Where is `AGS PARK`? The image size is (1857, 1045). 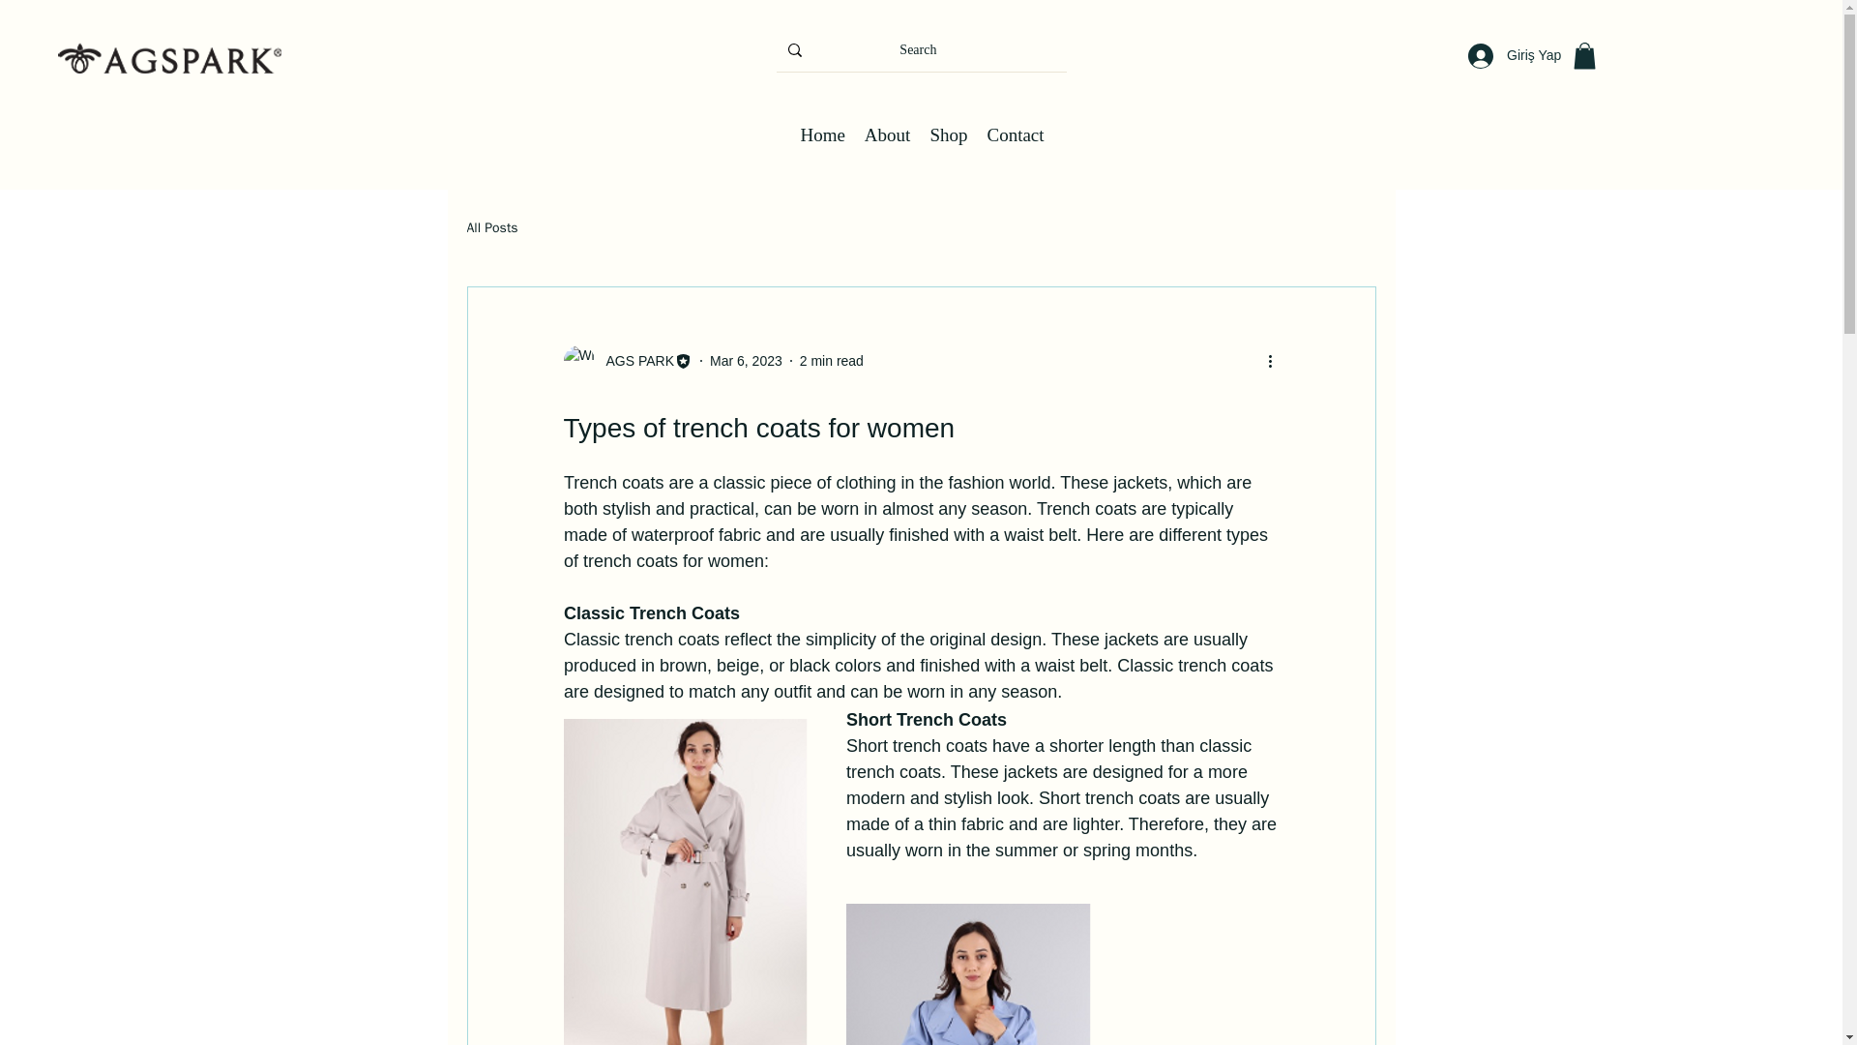 AGS PARK is located at coordinates (634, 361).